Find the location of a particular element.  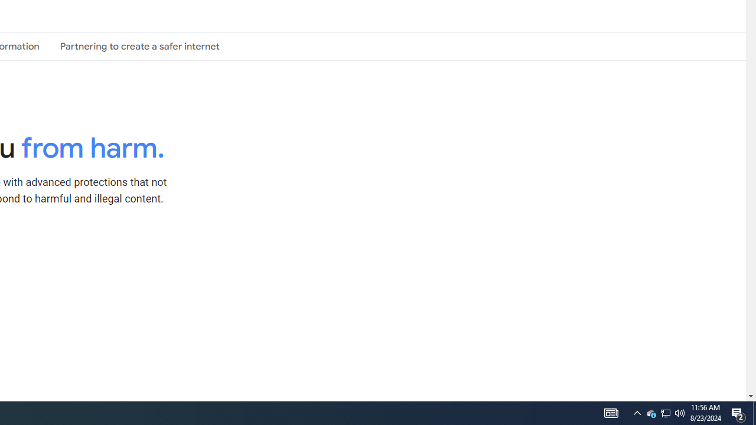

Partnering to create a safer internet is located at coordinates (139, 46).